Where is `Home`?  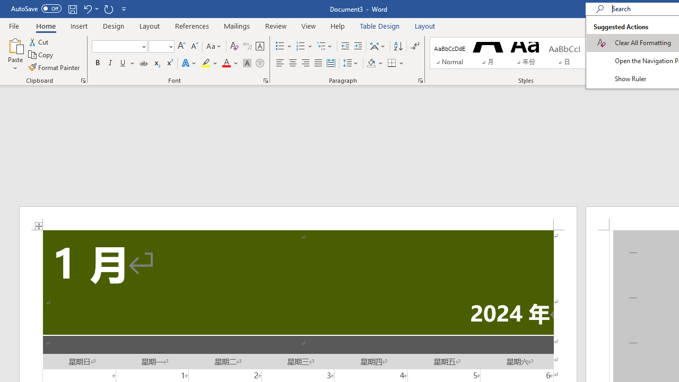
Home is located at coordinates (46, 25).